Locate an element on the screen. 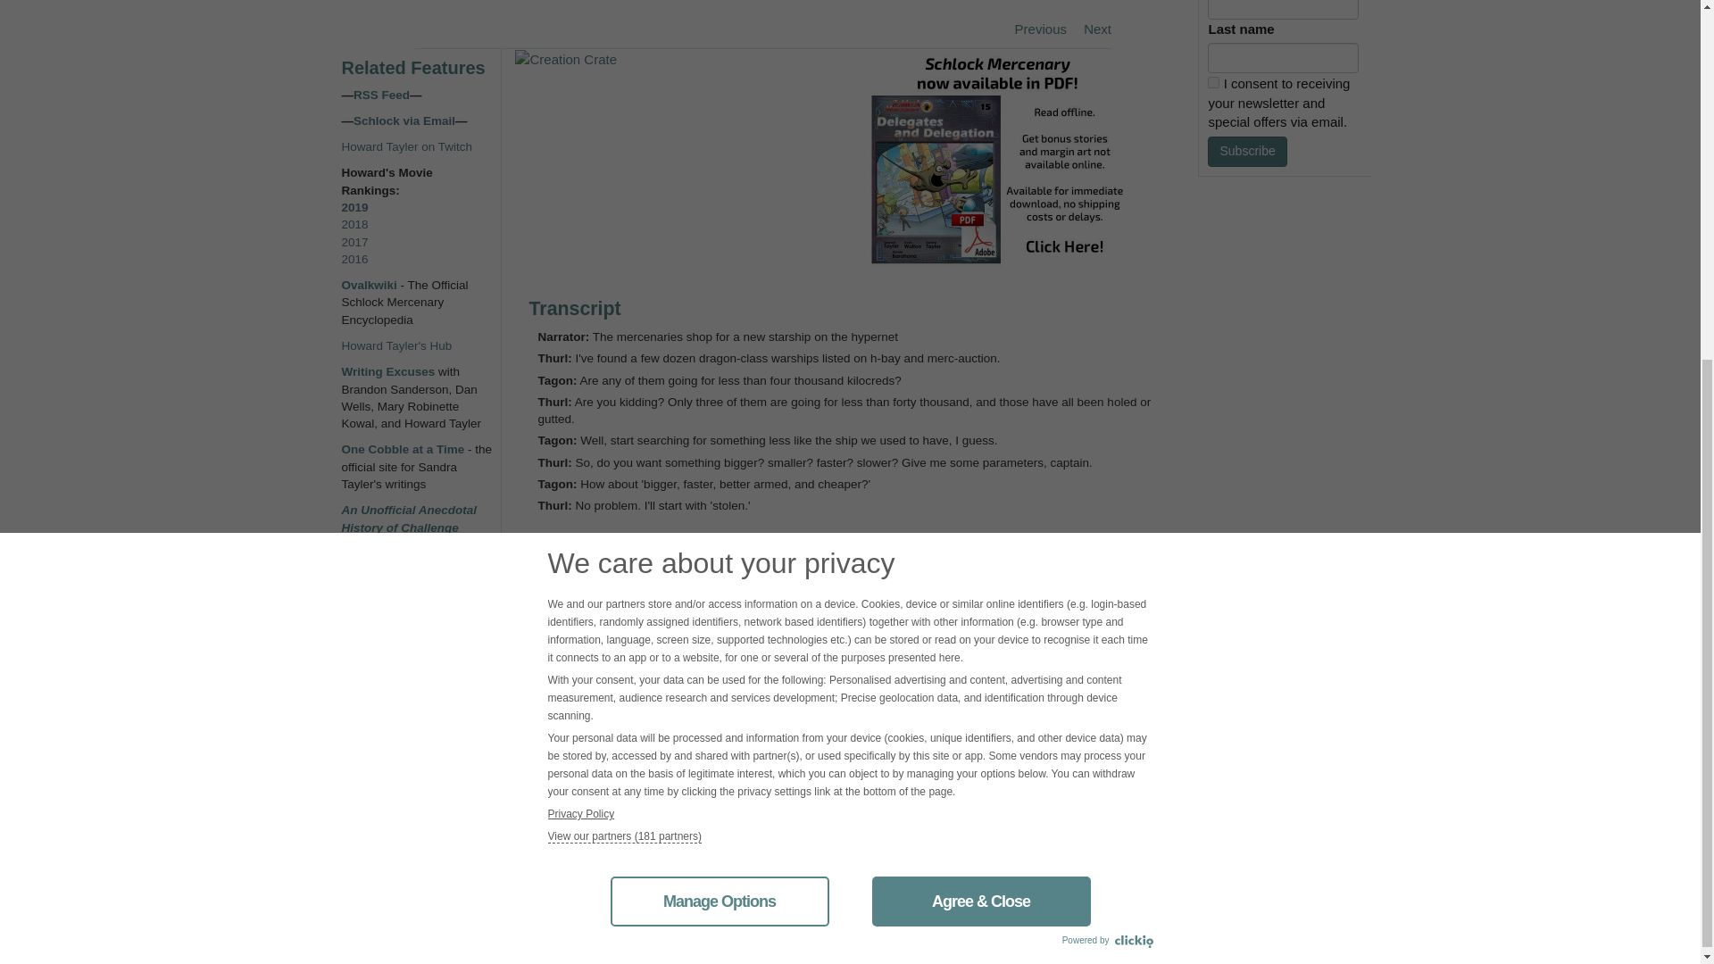  Howard's Appearance Schedule is located at coordinates (400, 578).